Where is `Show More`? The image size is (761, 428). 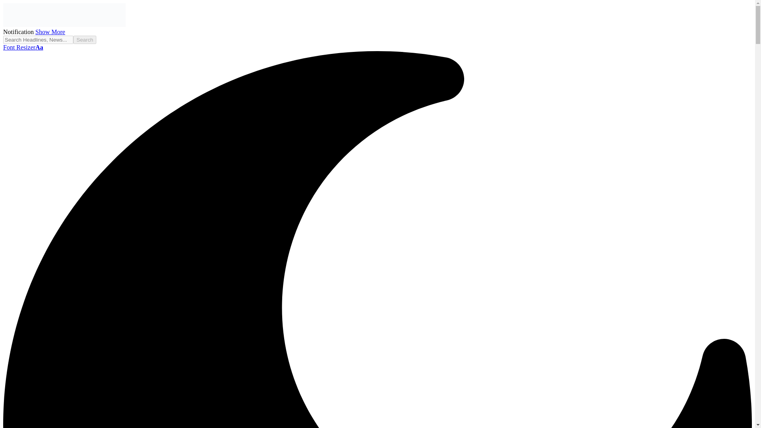
Show More is located at coordinates (50, 32).